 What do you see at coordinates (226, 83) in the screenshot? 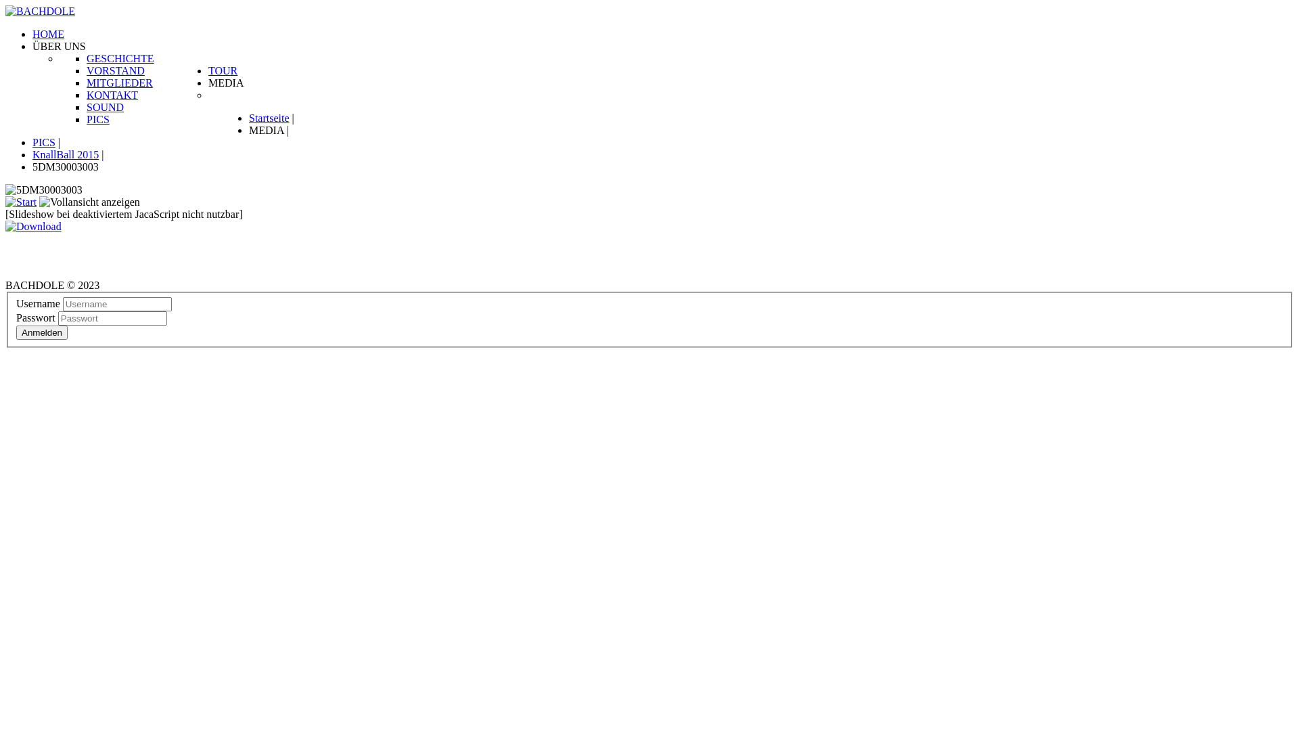
I see `MEDIA` at bounding box center [226, 83].